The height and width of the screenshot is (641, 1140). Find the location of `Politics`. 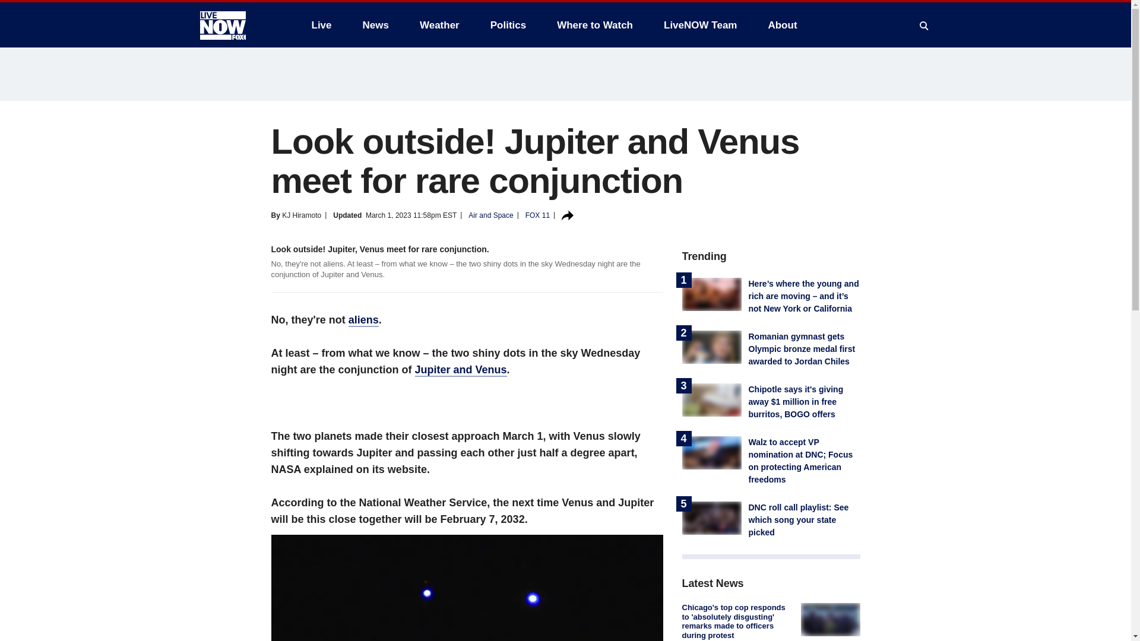

Politics is located at coordinates (508, 25).